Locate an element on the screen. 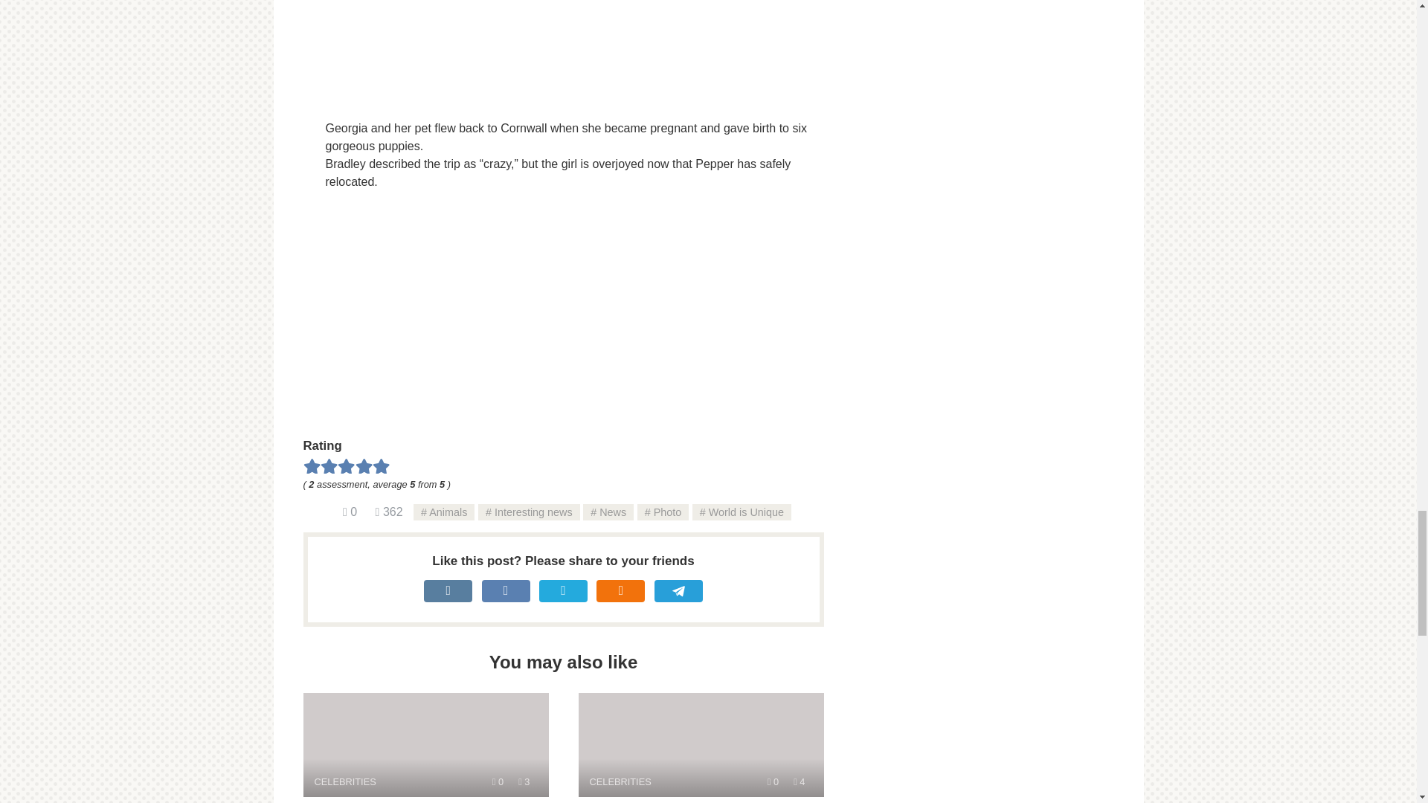  Interesting news is located at coordinates (529, 512).